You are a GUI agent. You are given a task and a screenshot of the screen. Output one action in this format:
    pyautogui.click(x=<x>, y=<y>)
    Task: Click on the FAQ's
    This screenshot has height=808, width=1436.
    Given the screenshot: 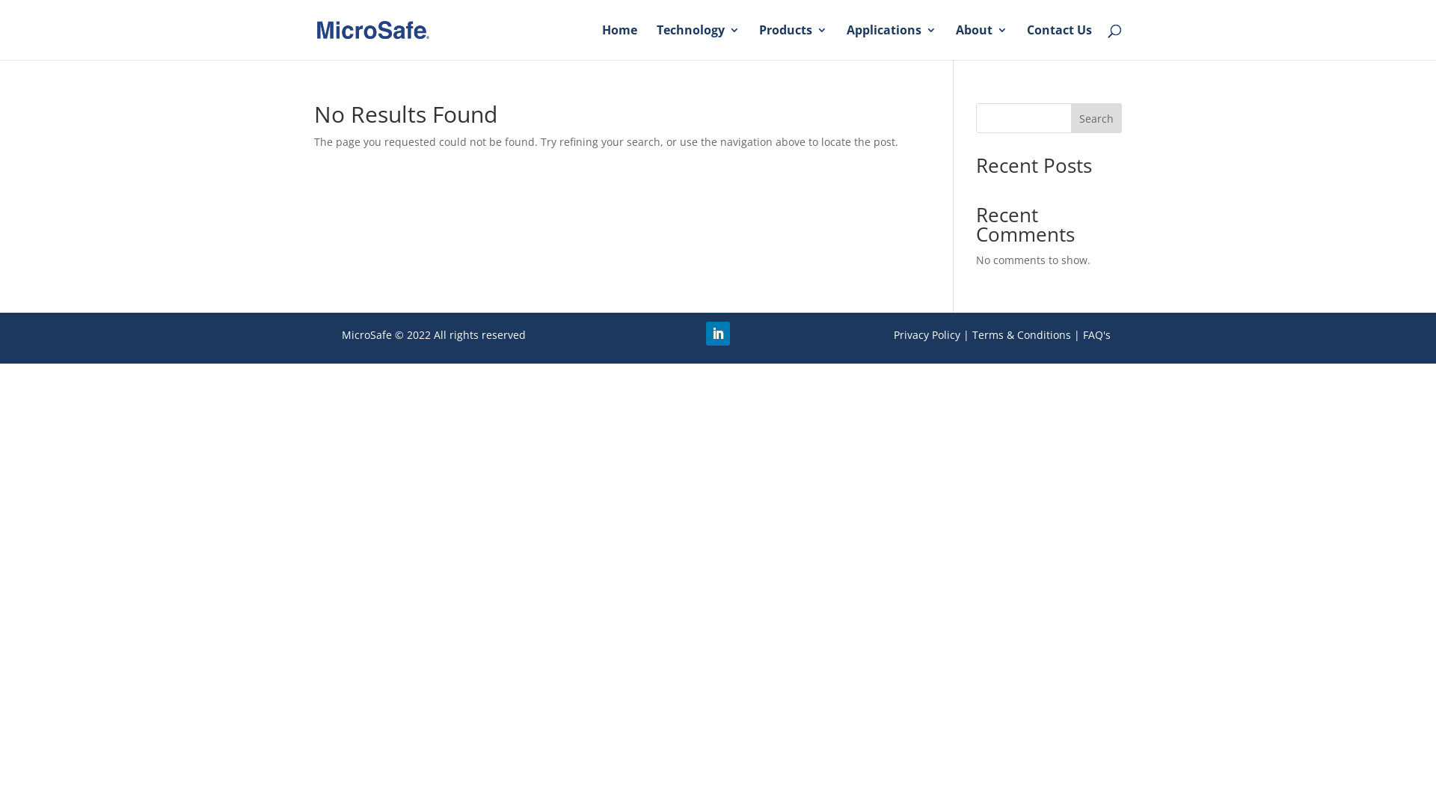 What is the action you would take?
    pyautogui.click(x=1096, y=335)
    